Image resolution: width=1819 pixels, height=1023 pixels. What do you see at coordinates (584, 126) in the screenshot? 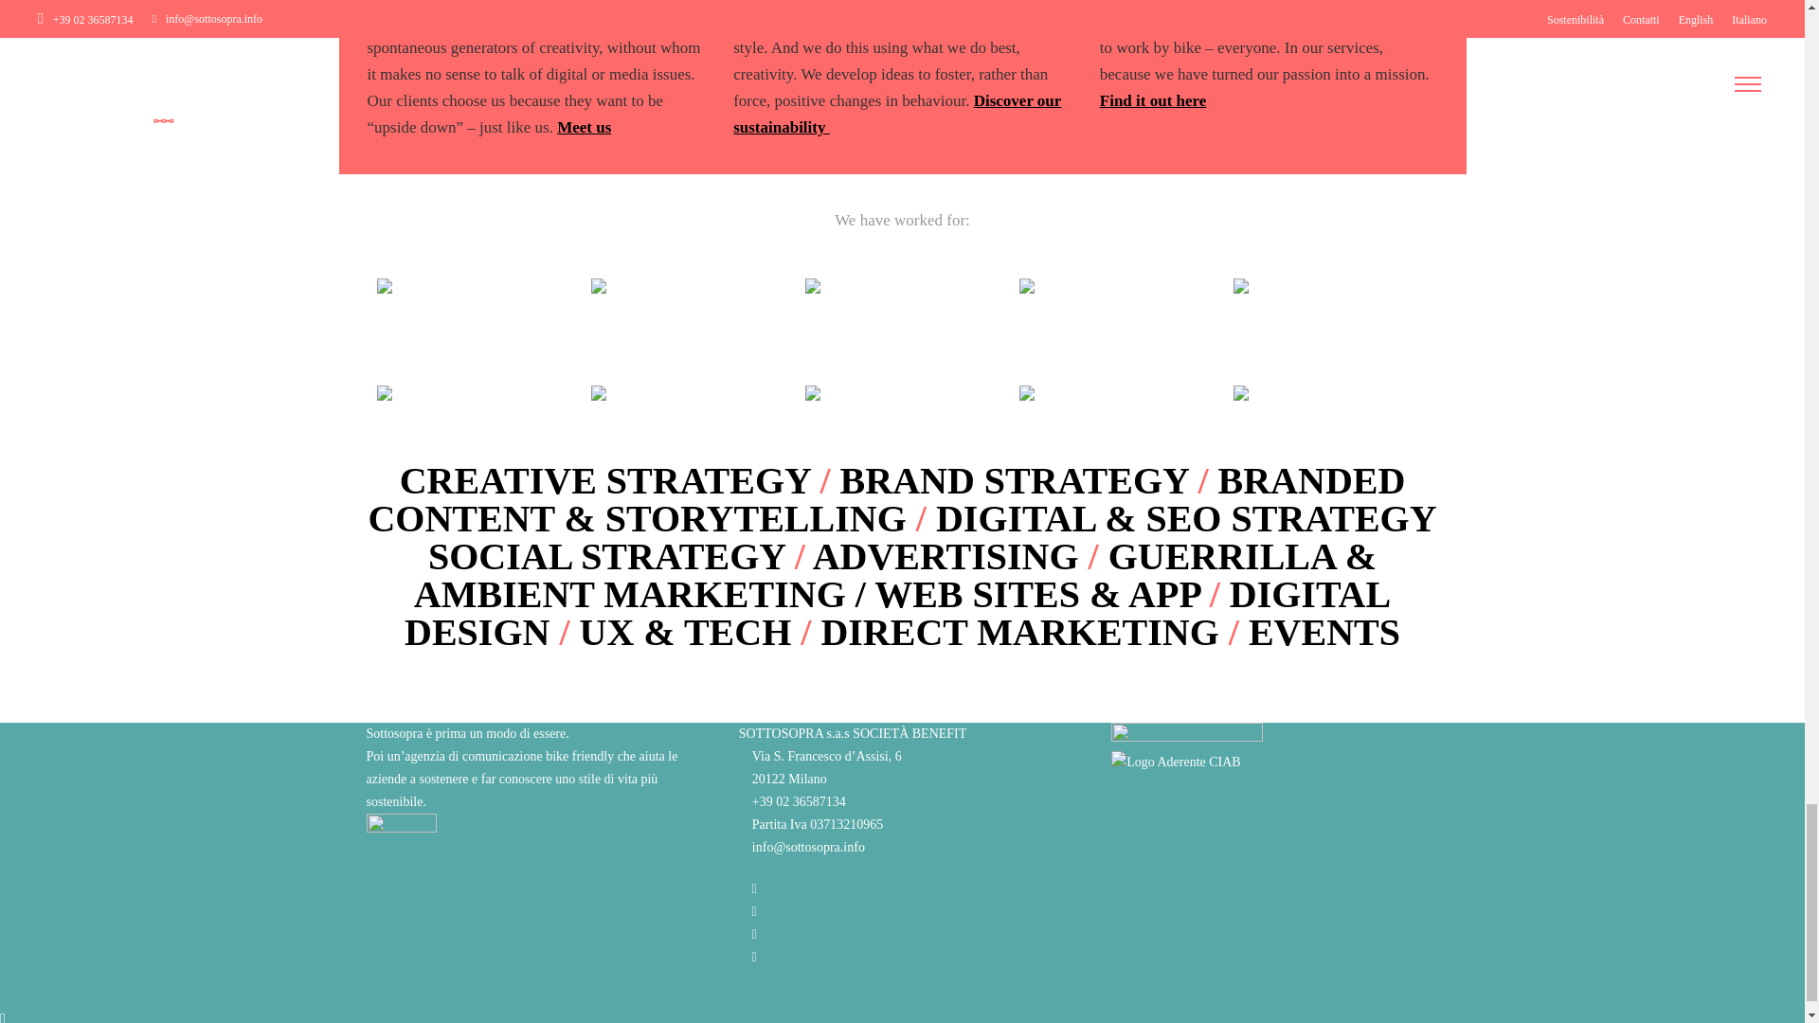
I see `Meet us` at bounding box center [584, 126].